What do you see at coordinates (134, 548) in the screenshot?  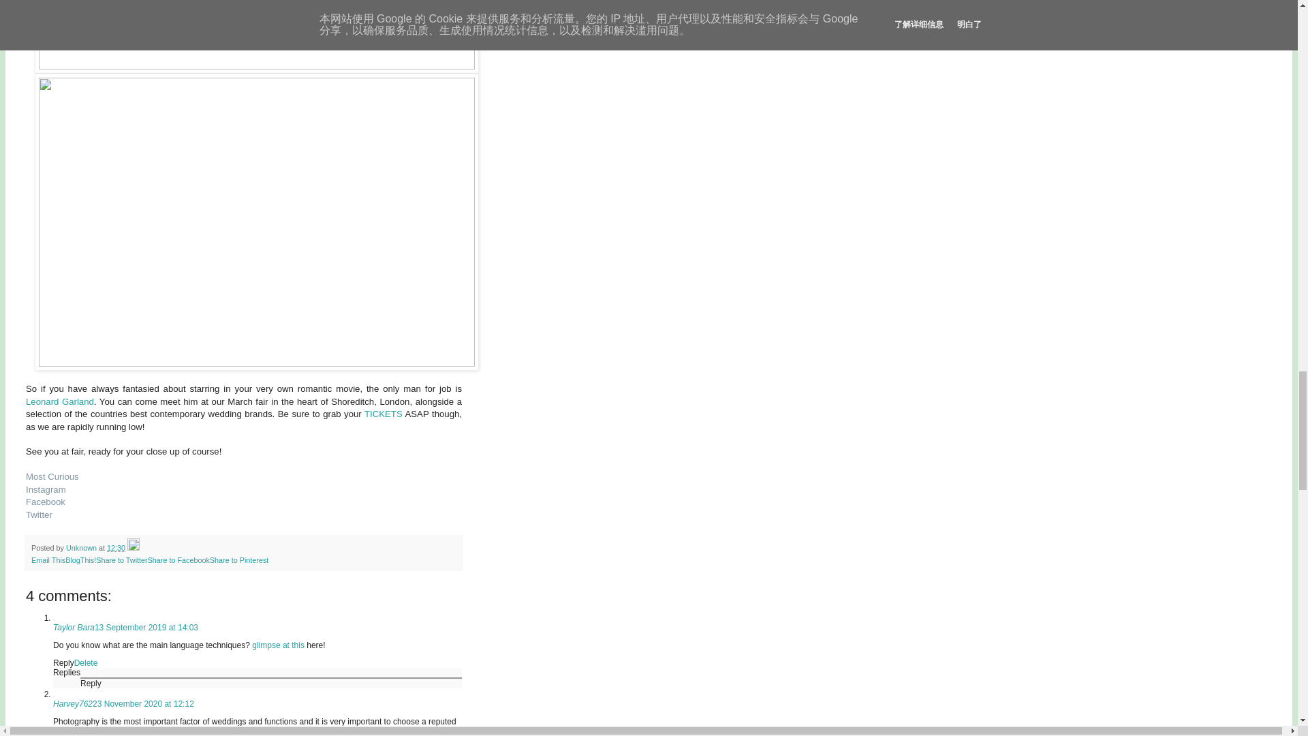 I see `Edit Post` at bounding box center [134, 548].